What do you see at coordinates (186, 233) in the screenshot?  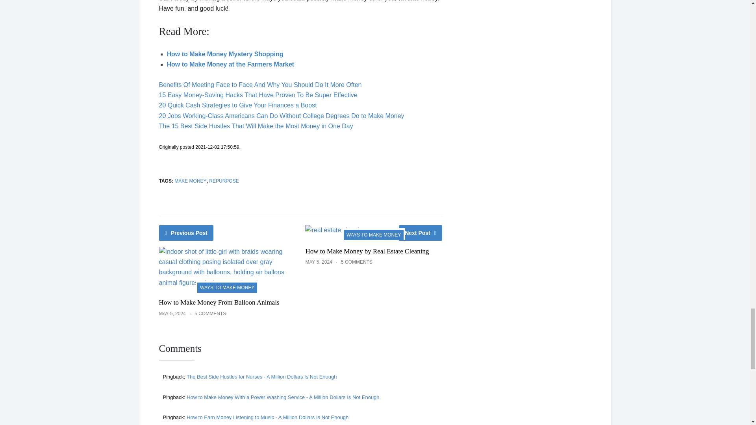 I see `Previous Post` at bounding box center [186, 233].